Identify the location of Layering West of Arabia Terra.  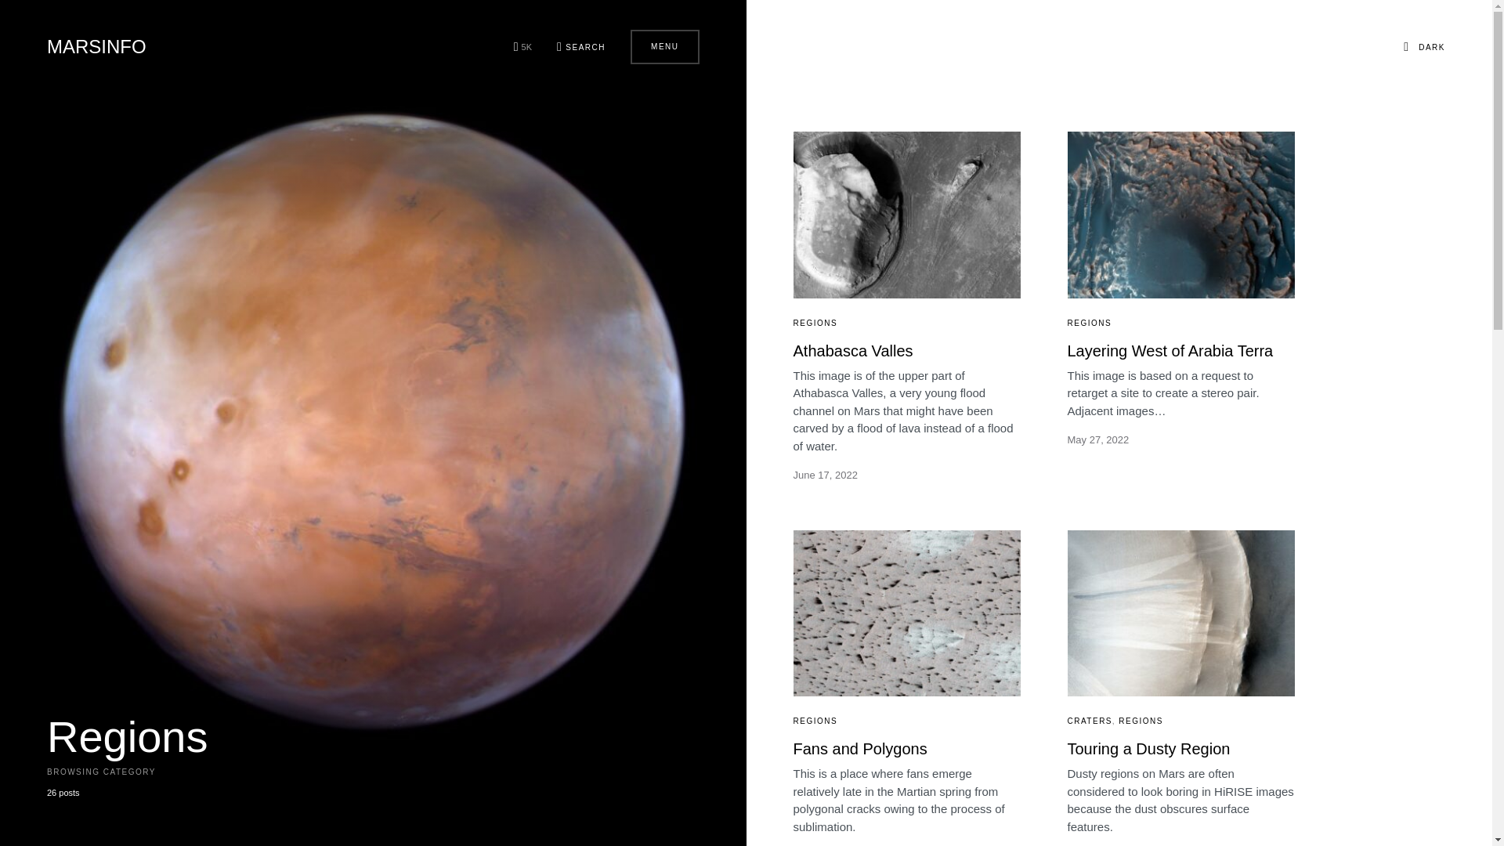
(1169, 351).